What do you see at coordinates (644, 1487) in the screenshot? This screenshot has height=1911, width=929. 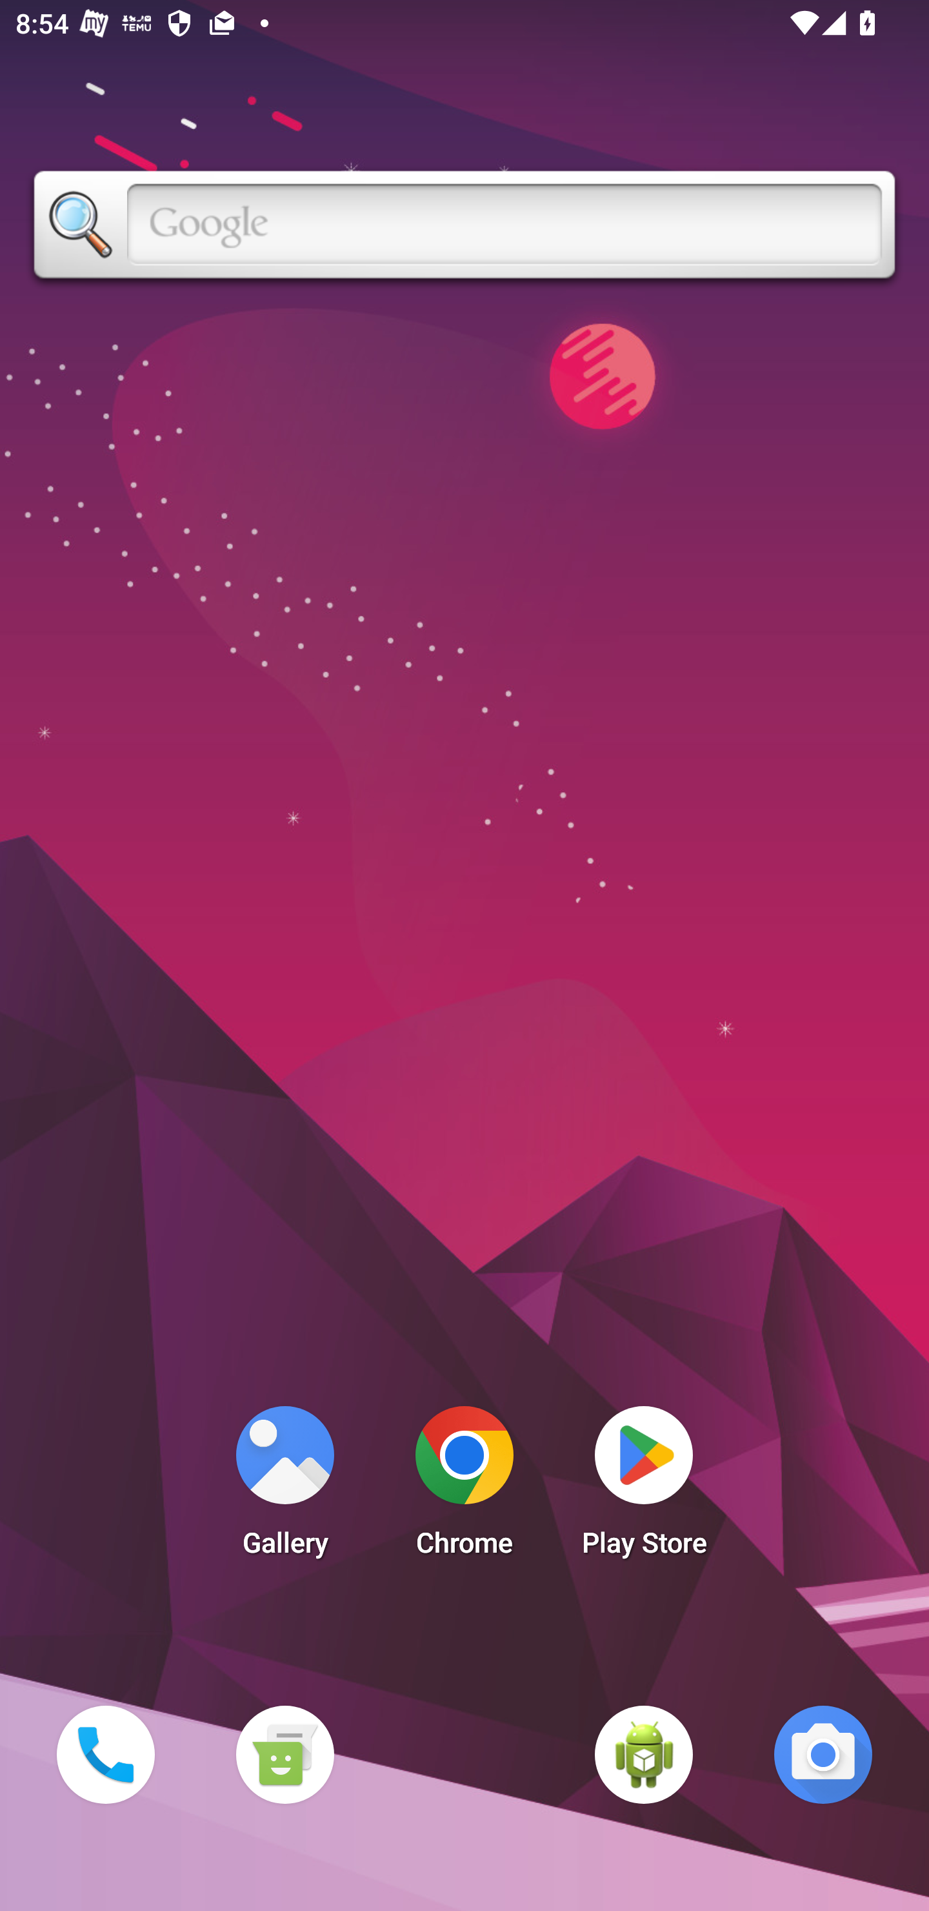 I see `Play Store` at bounding box center [644, 1487].